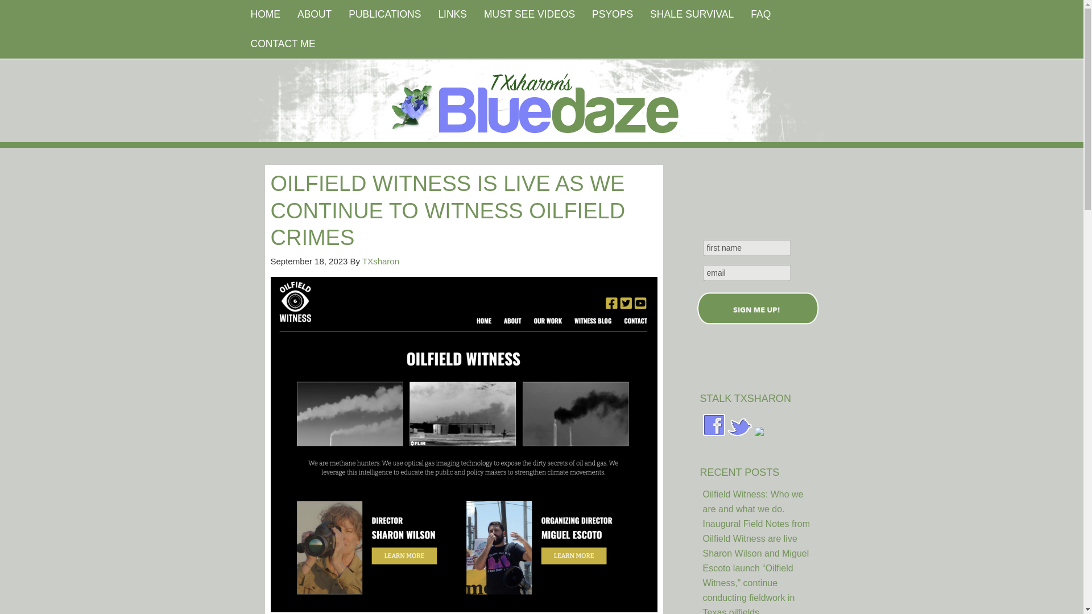 Image resolution: width=1092 pixels, height=614 pixels. What do you see at coordinates (612, 15) in the screenshot?
I see `PSYOPS` at bounding box center [612, 15].